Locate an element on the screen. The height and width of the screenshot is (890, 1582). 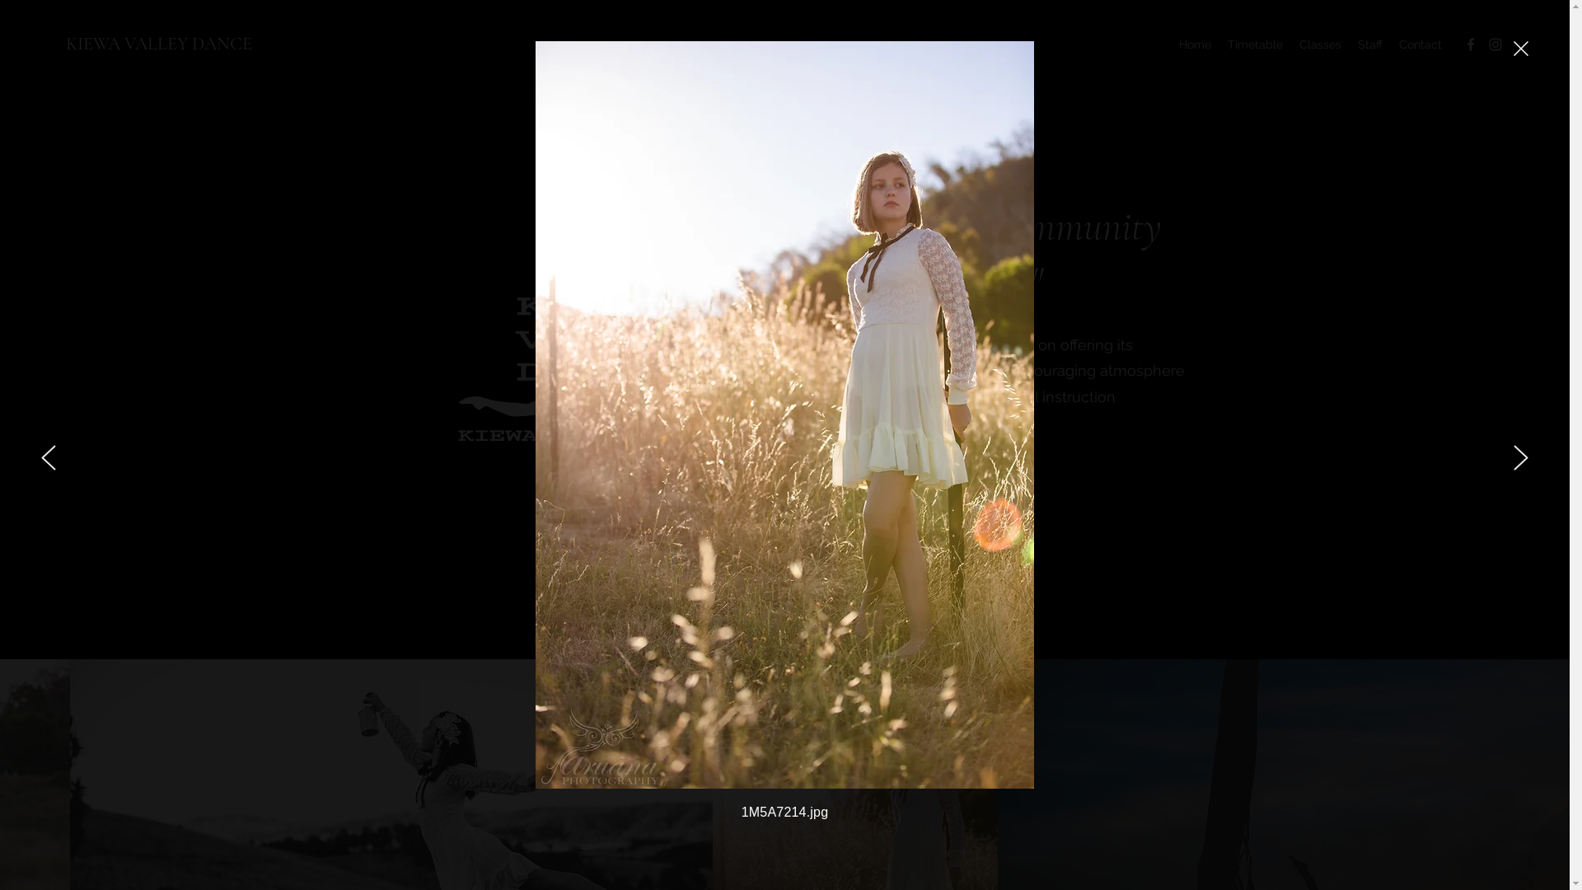
View Timetable is located at coordinates (867, 476).